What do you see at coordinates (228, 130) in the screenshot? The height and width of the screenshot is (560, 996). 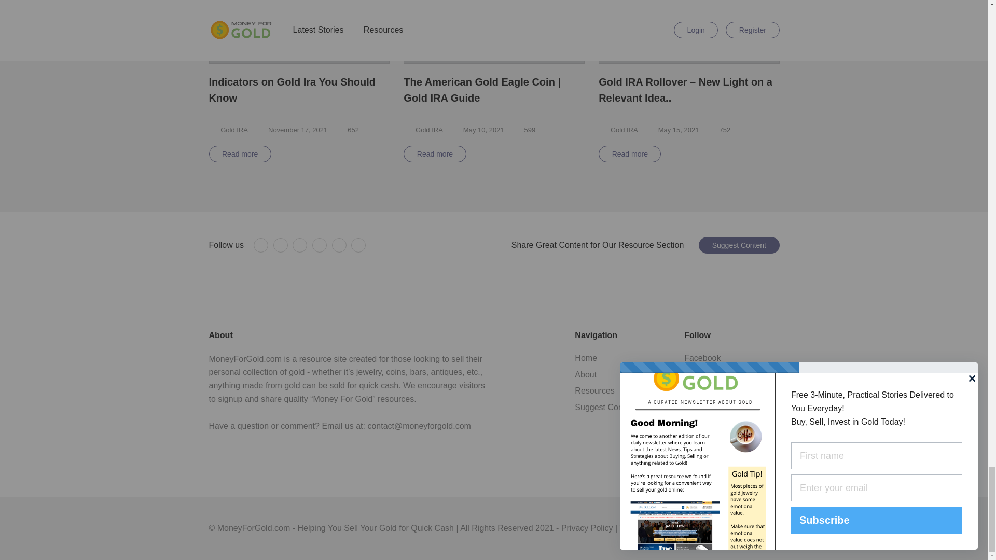 I see `Terms` at bounding box center [228, 130].